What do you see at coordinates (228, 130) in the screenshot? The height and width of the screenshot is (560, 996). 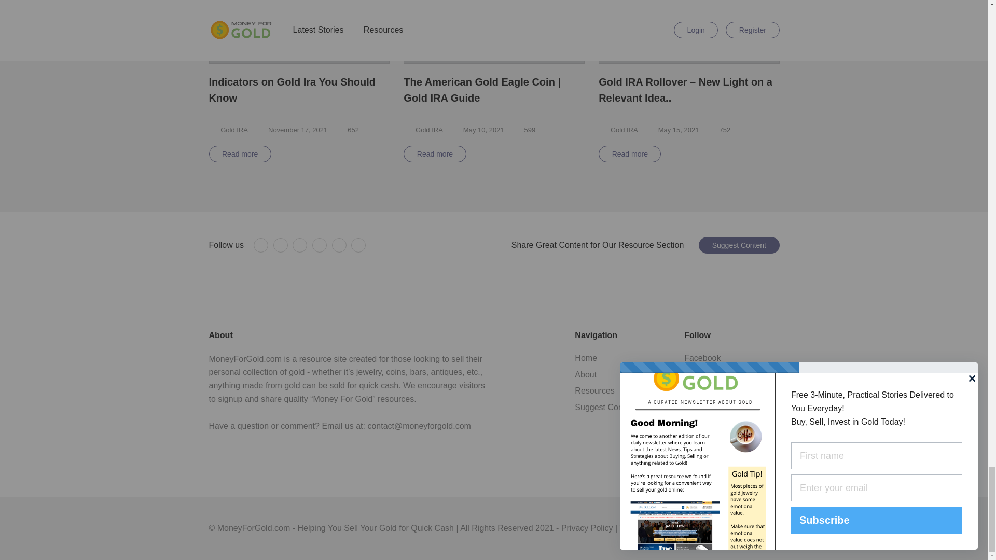 I see `Terms` at bounding box center [228, 130].